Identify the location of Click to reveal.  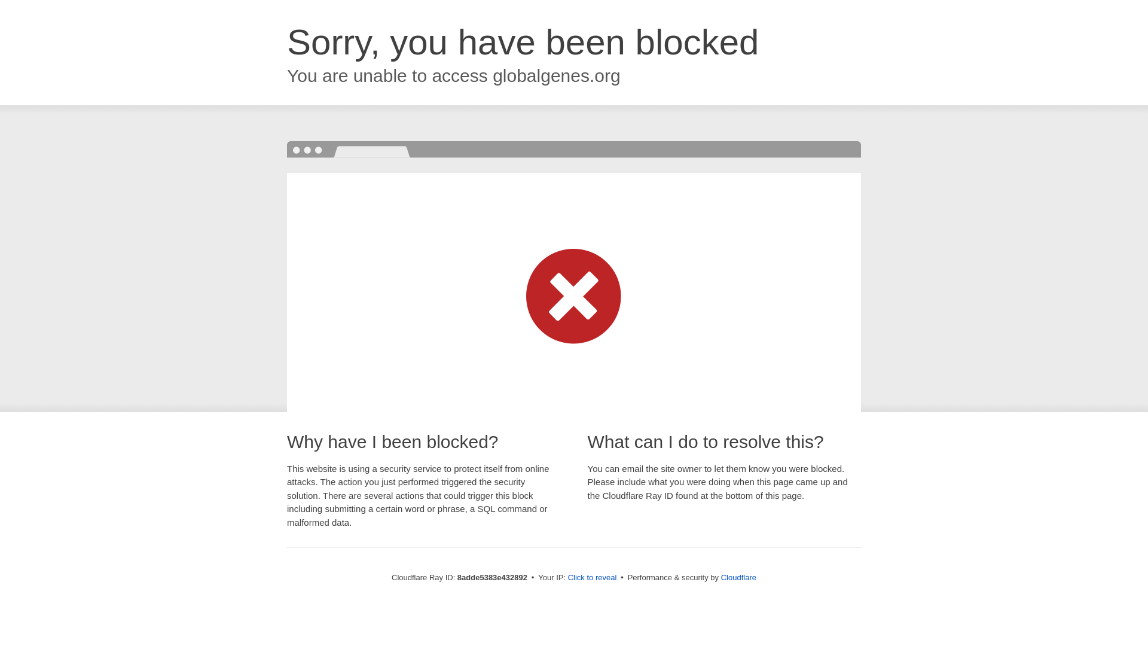
(593, 578).